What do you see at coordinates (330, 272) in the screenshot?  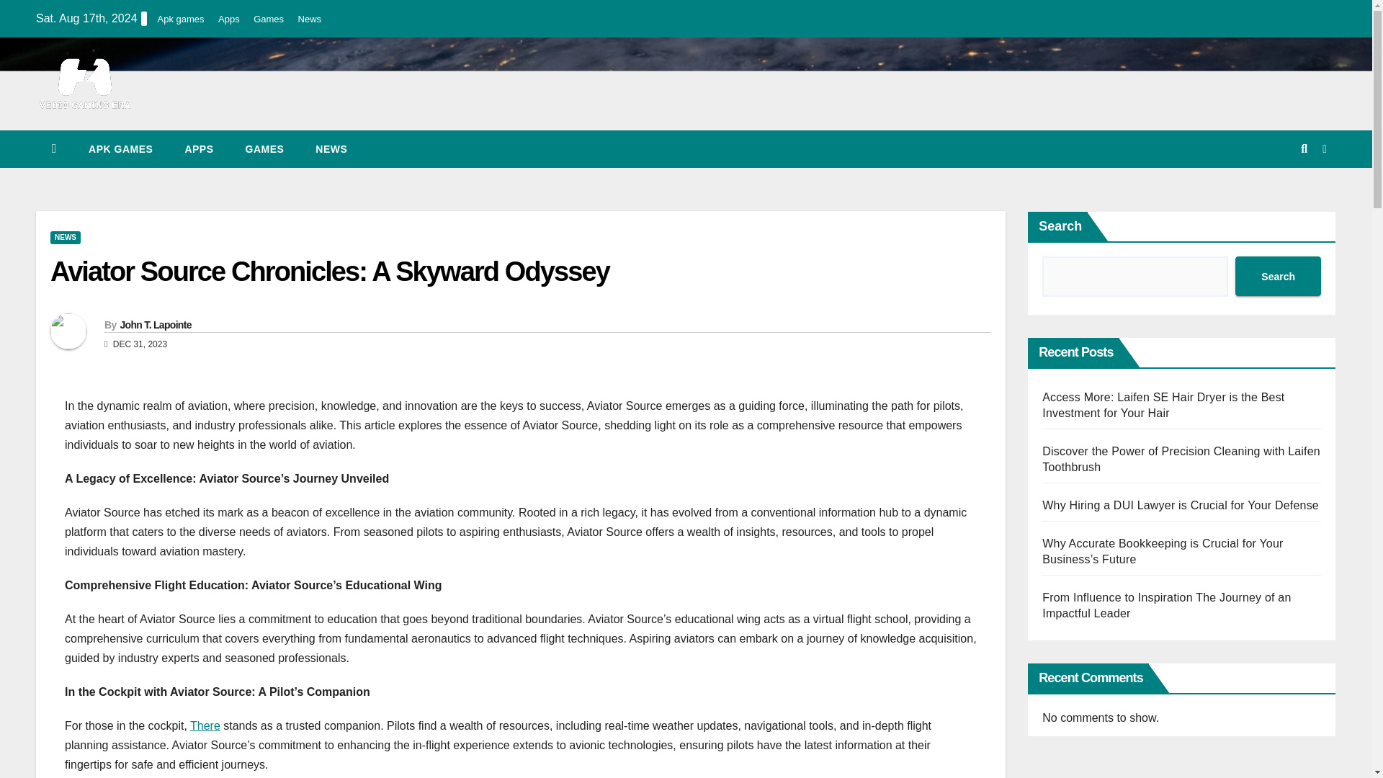 I see `Aviator Source Chronicles: A Skyward Odyssey` at bounding box center [330, 272].